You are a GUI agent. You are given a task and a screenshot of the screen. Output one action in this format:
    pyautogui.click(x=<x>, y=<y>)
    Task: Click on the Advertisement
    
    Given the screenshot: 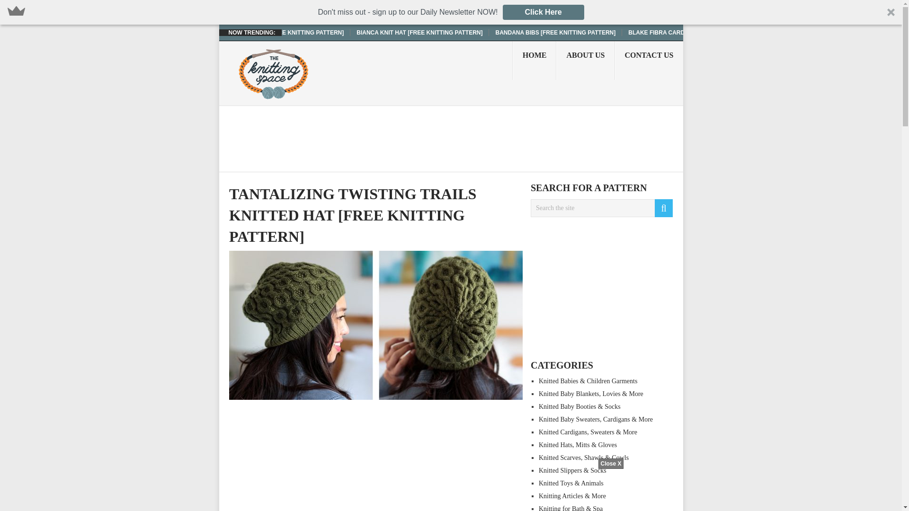 What is the action you would take?
    pyautogui.click(x=376, y=459)
    